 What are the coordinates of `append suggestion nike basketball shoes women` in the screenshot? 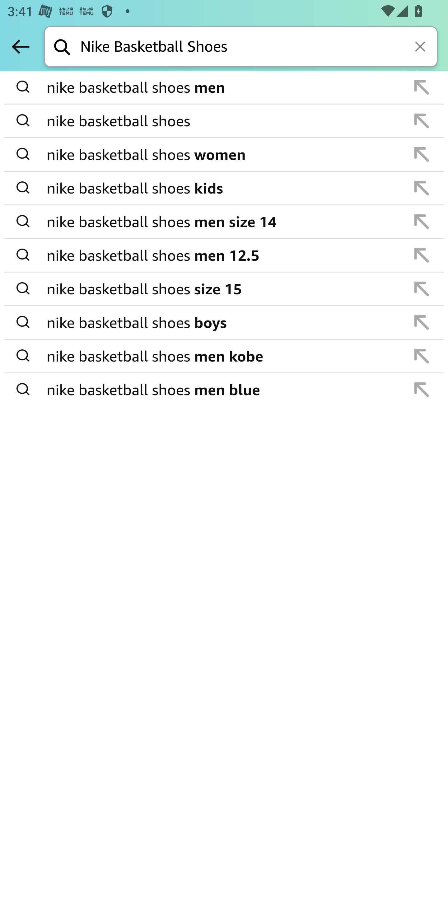 It's located at (224, 155).